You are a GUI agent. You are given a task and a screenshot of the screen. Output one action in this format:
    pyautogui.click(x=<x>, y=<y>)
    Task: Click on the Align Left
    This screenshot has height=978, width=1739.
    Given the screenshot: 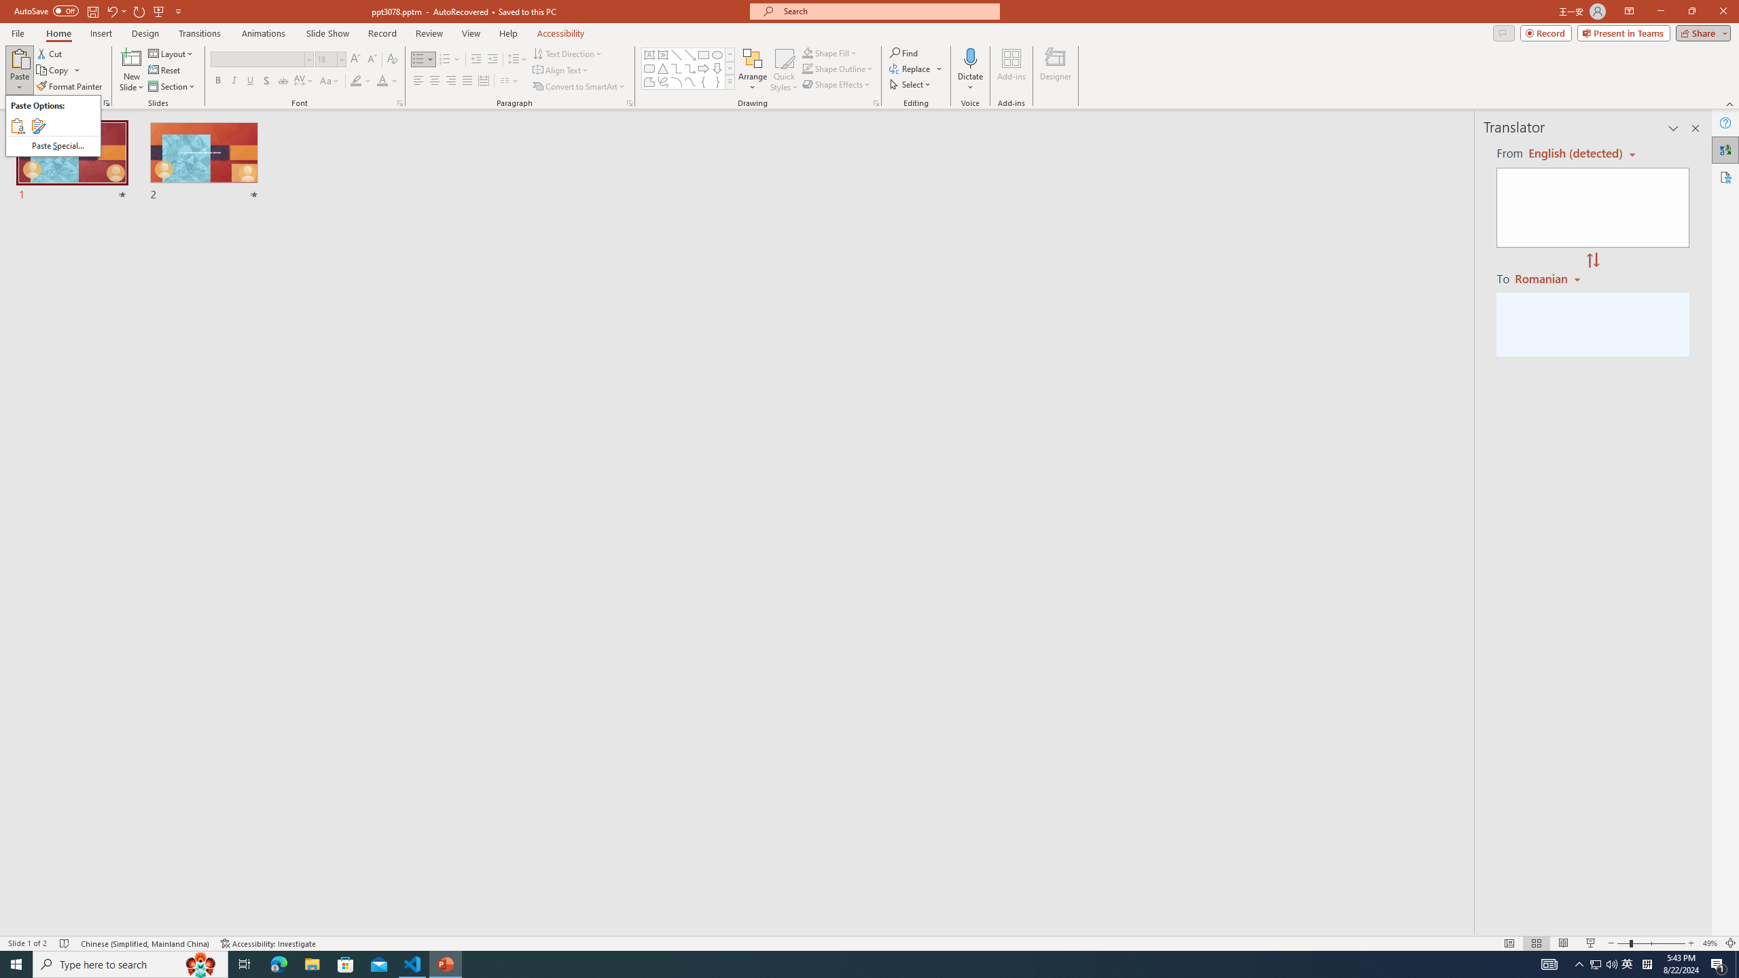 What is the action you would take?
    pyautogui.click(x=418, y=81)
    